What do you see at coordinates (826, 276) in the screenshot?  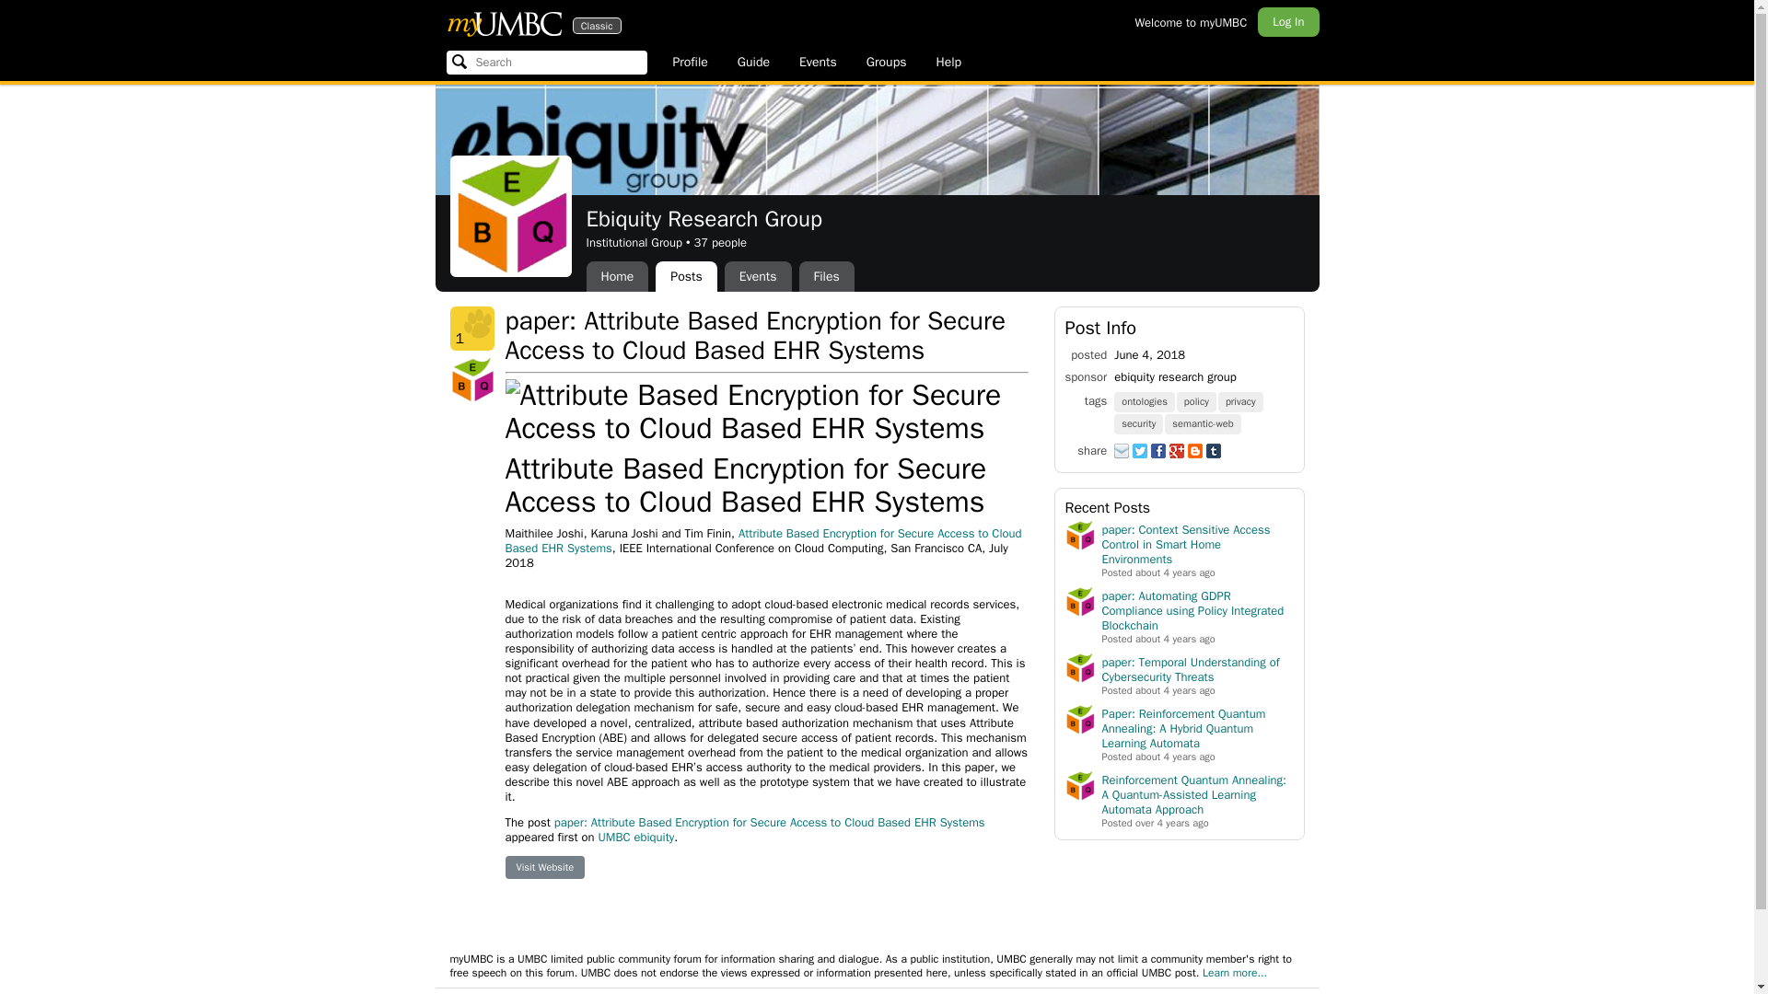 I see `37 people` at bounding box center [826, 276].